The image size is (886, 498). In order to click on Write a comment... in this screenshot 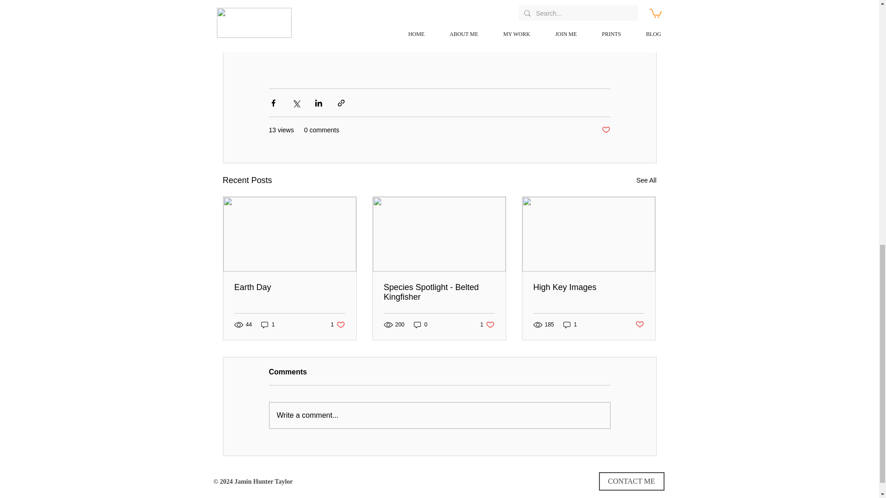, I will do `click(640, 325)`.